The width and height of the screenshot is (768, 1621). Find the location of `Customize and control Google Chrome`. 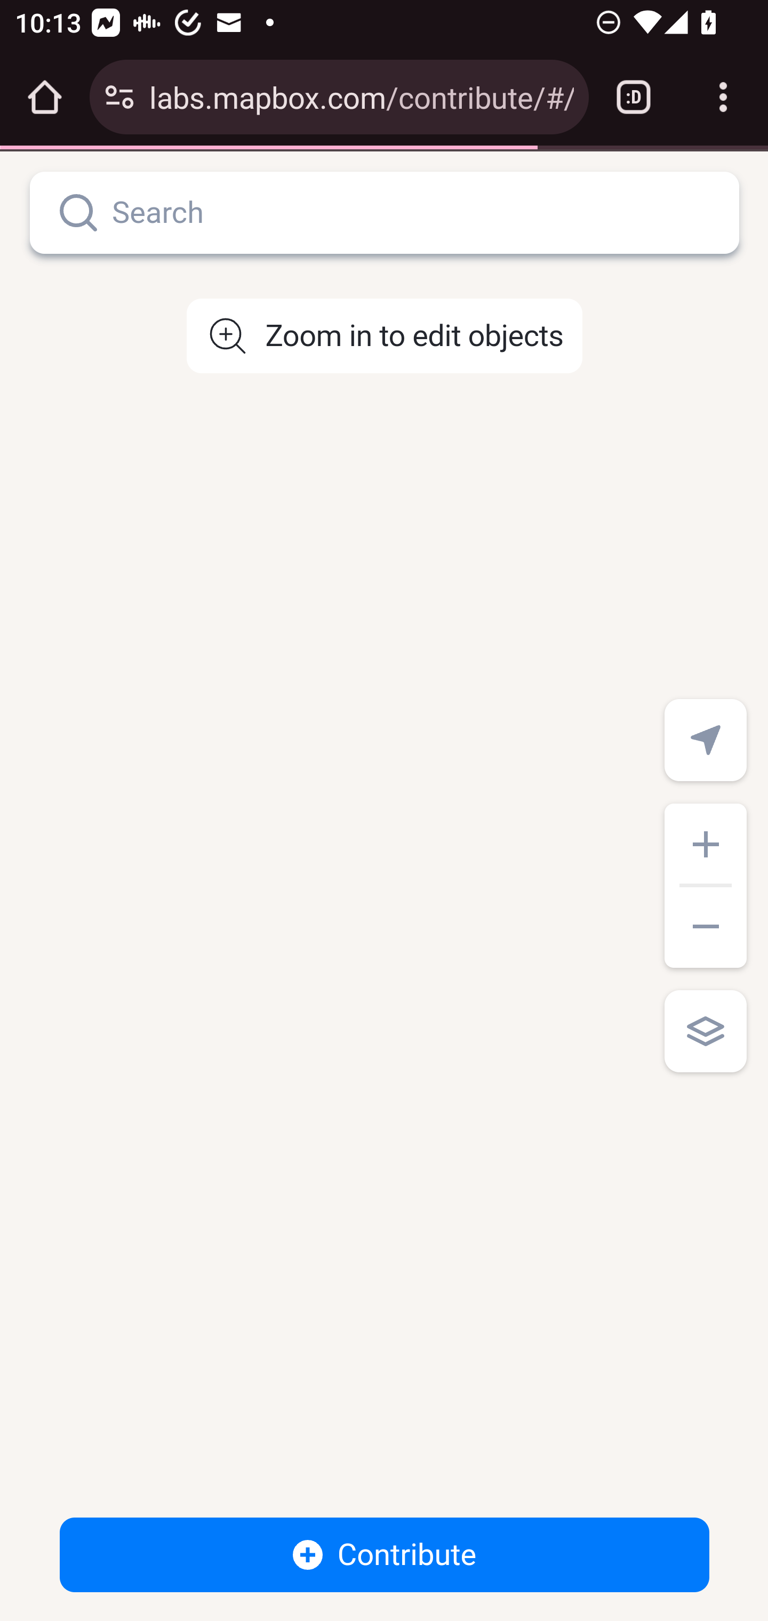

Customize and control Google Chrome is located at coordinates (723, 97).